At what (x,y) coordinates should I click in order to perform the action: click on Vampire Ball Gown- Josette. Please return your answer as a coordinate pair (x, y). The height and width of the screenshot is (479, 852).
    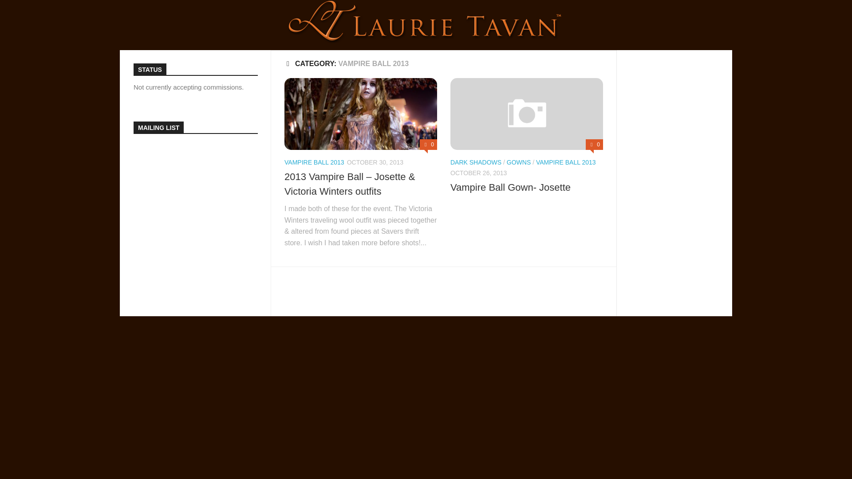
    Looking at the image, I should click on (510, 187).